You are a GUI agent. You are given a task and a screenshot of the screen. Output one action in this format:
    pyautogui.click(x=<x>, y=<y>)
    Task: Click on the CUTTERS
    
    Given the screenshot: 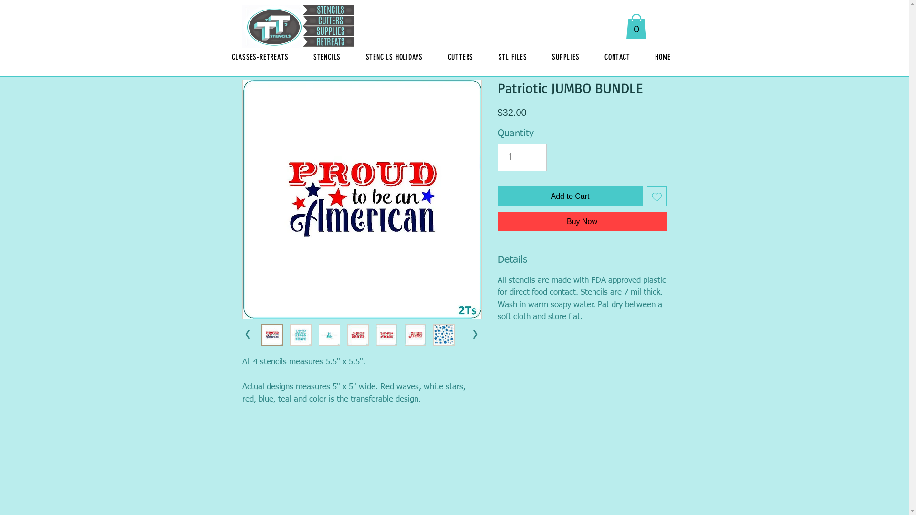 What is the action you would take?
    pyautogui.click(x=460, y=57)
    